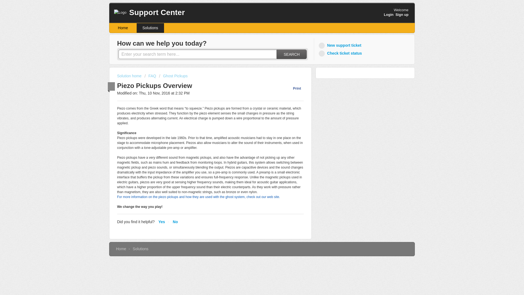  I want to click on Solution home, so click(130, 76).